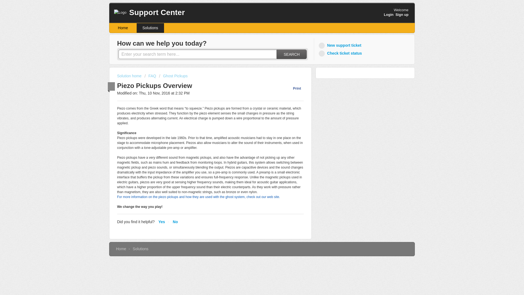  I want to click on Solution home, so click(130, 76).